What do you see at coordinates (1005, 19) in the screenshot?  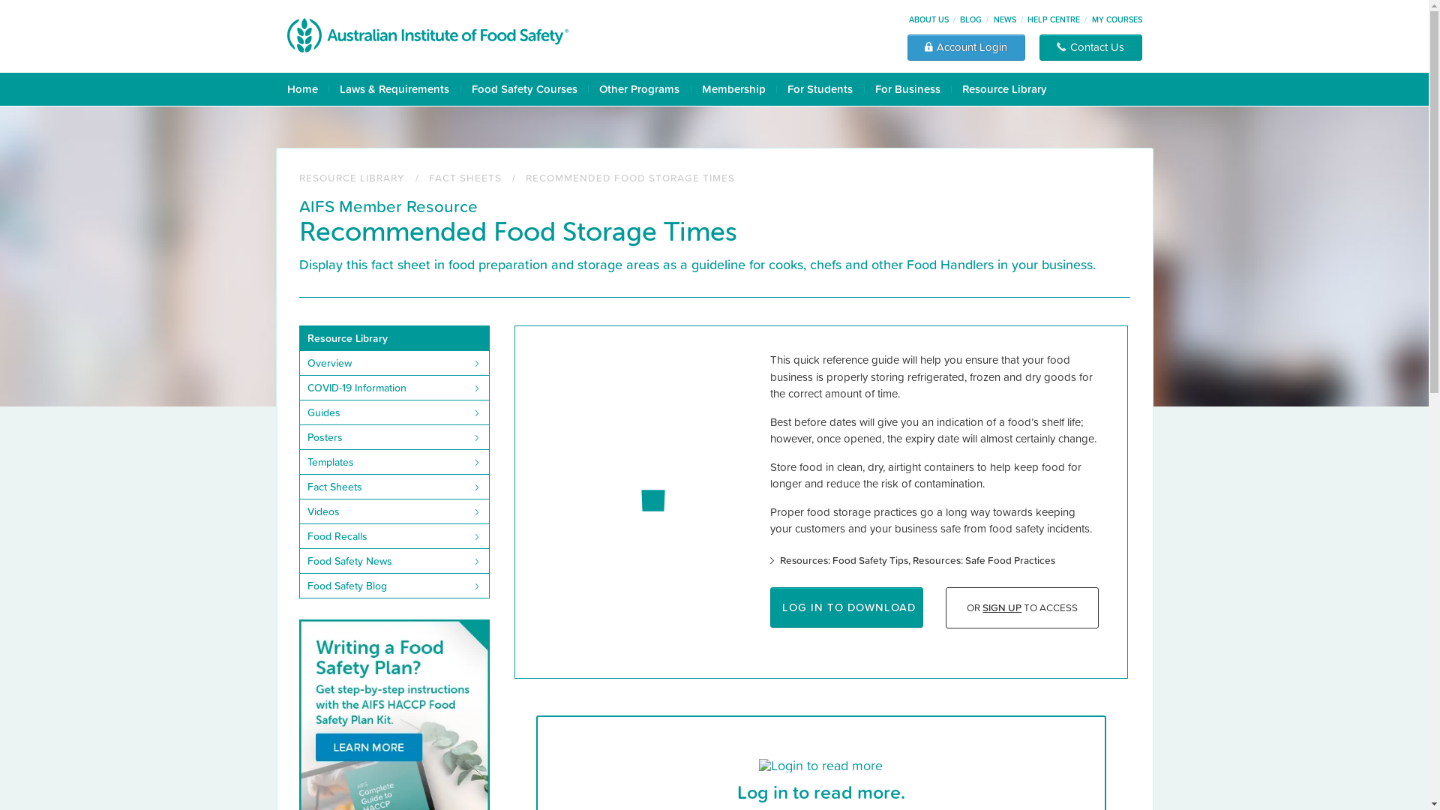 I see `NEWS` at bounding box center [1005, 19].